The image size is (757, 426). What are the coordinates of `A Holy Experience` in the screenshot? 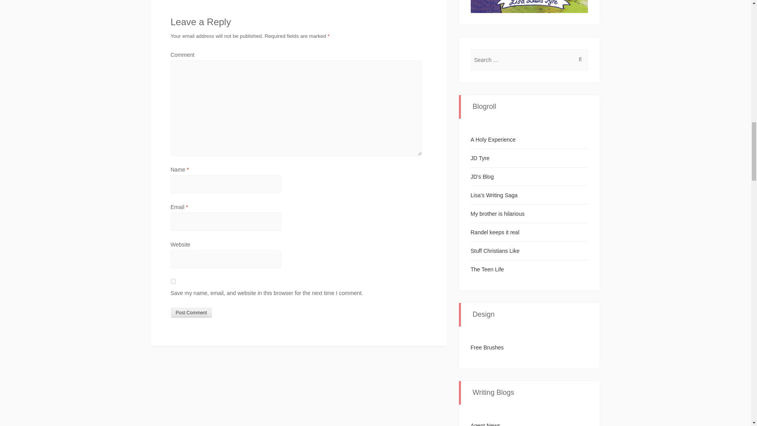 It's located at (493, 139).